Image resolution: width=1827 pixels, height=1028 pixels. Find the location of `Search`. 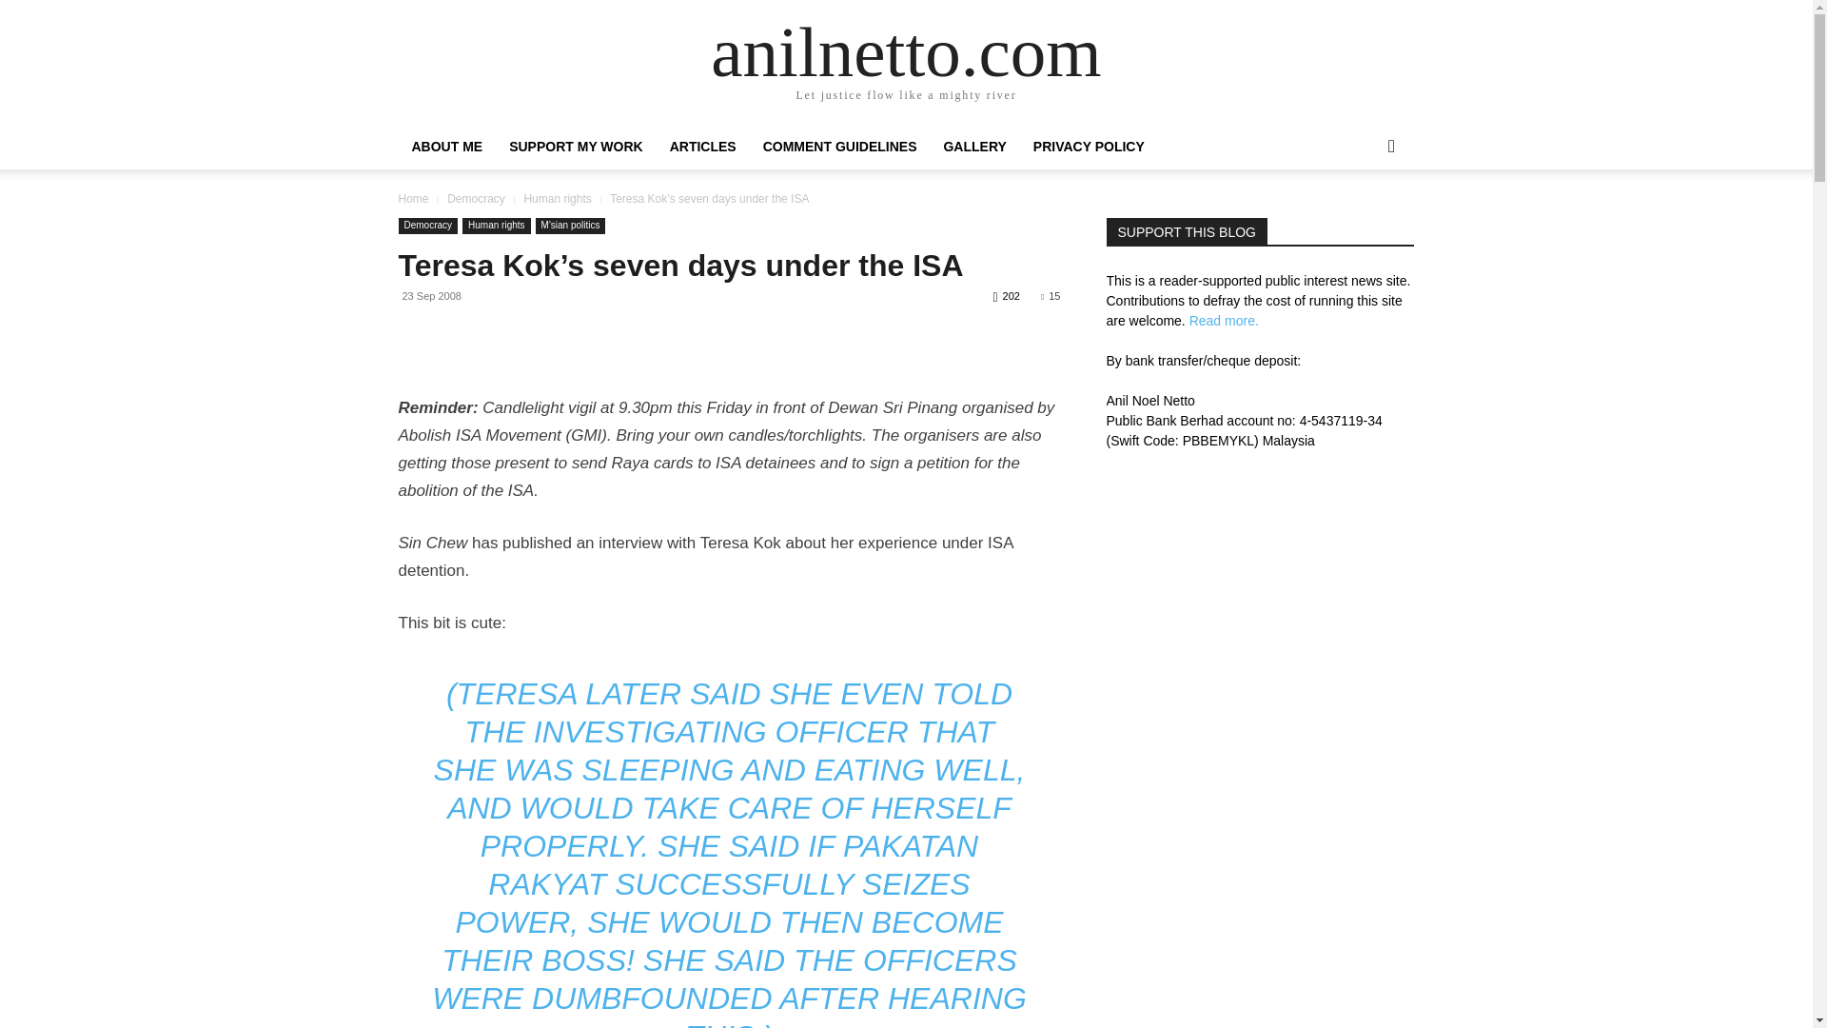

Search is located at coordinates (1361, 223).